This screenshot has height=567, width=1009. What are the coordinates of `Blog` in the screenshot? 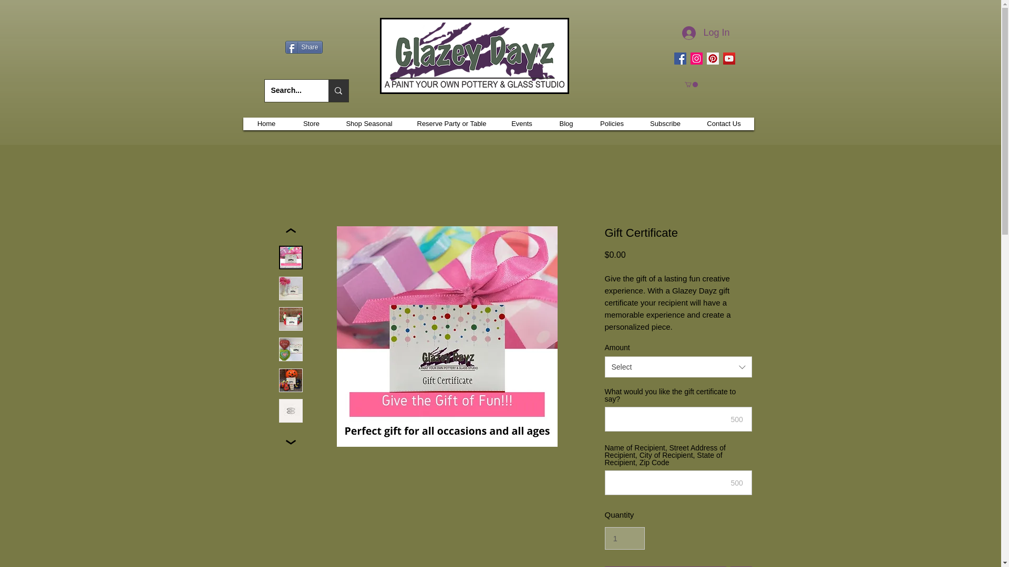 It's located at (565, 124).